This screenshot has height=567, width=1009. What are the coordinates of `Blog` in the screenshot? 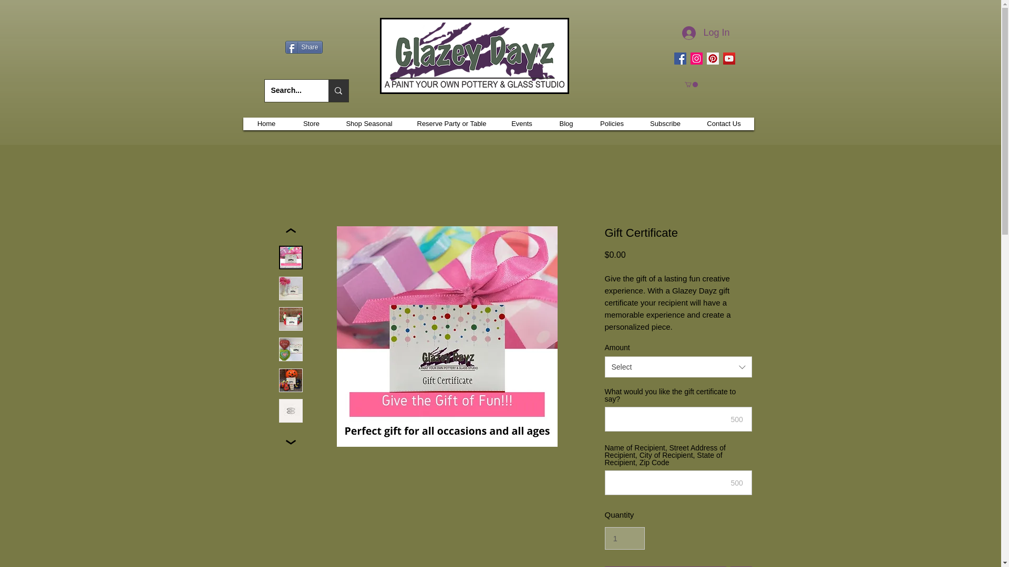 It's located at (565, 124).